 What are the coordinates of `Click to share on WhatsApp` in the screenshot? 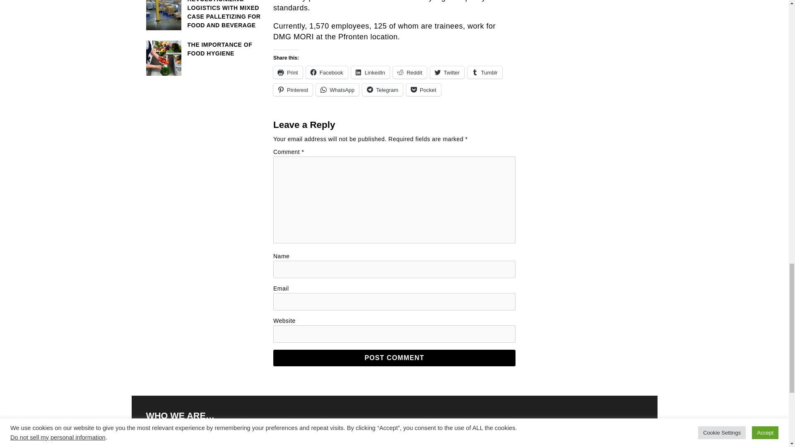 It's located at (337, 89).